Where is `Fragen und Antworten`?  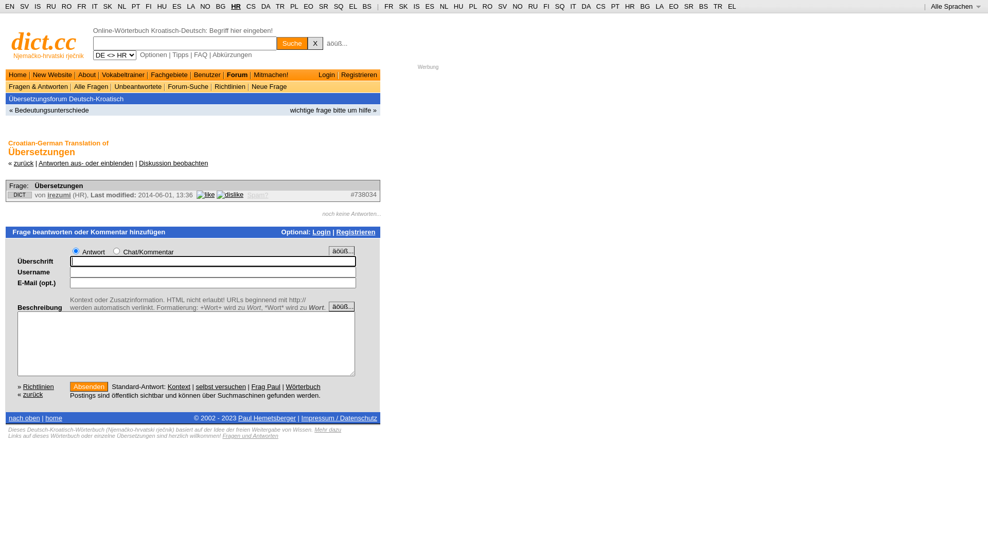 Fragen und Antworten is located at coordinates (250, 436).